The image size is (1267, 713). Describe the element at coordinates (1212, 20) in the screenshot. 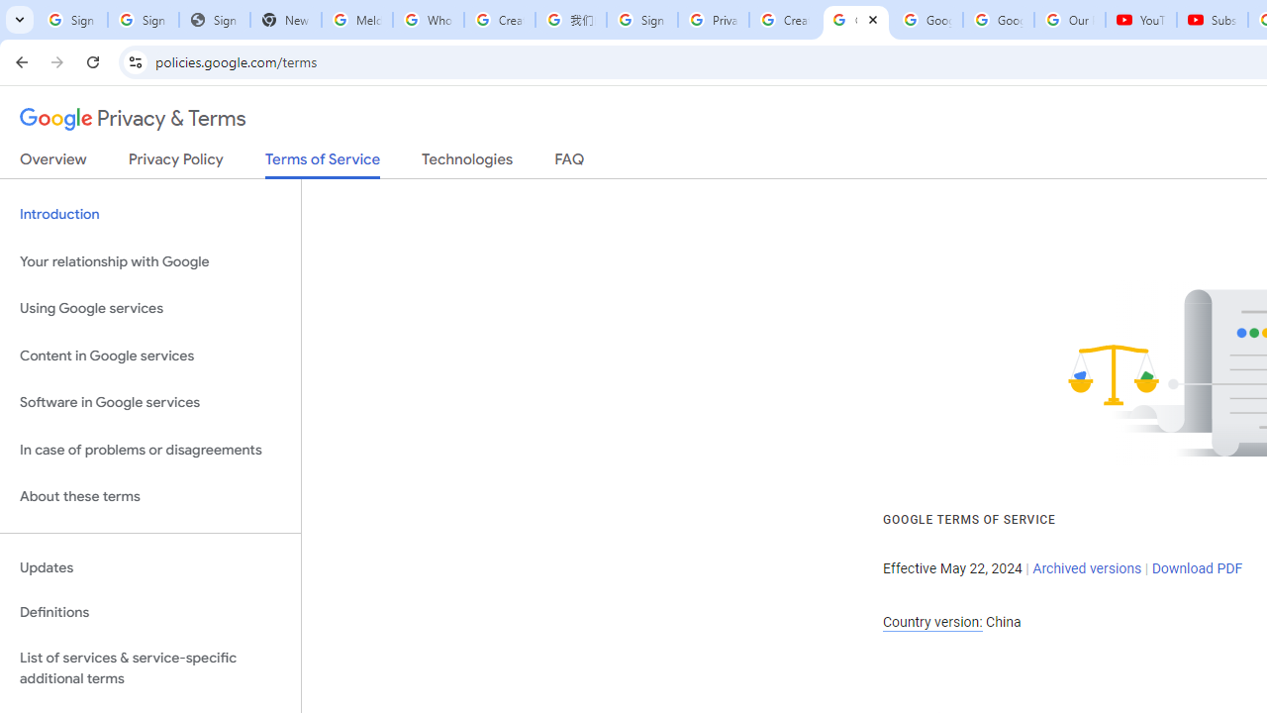

I see `Subscriptions - YouTube` at that location.